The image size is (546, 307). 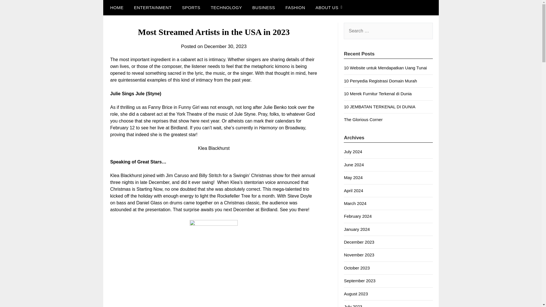 I want to click on The Glorious Corner, so click(x=363, y=119).